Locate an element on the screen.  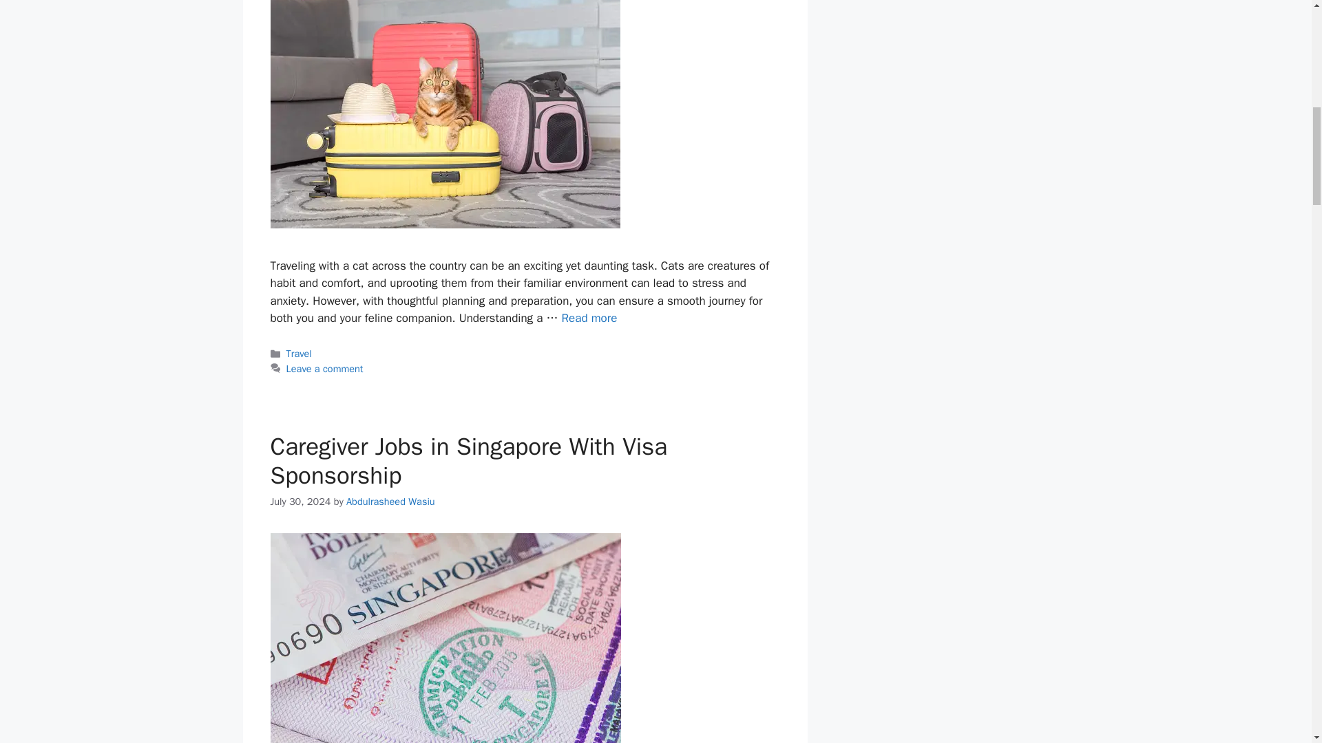
View all posts by Abdulrasheed Wasiu is located at coordinates (390, 501).